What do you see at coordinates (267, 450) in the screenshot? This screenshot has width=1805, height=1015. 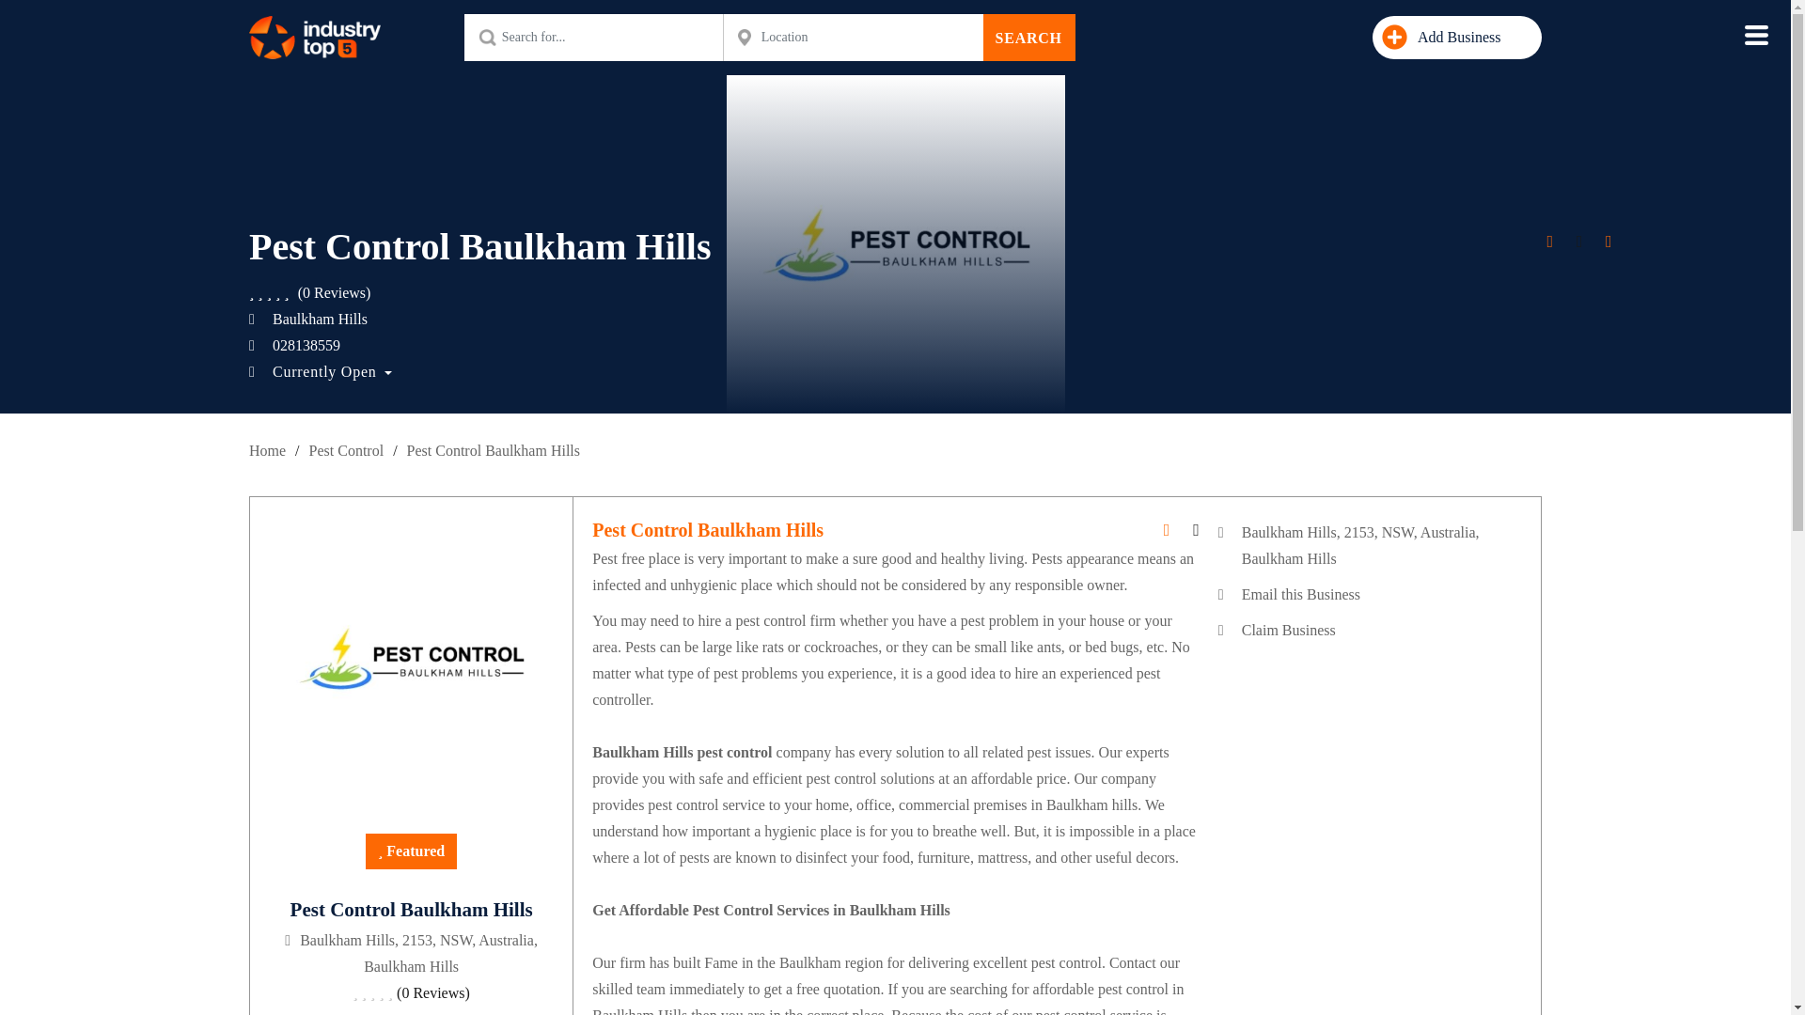 I see `Home` at bounding box center [267, 450].